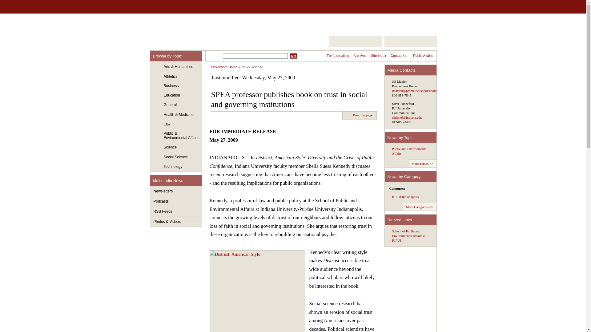  Describe the element at coordinates (176, 105) in the screenshot. I see `General` at that location.